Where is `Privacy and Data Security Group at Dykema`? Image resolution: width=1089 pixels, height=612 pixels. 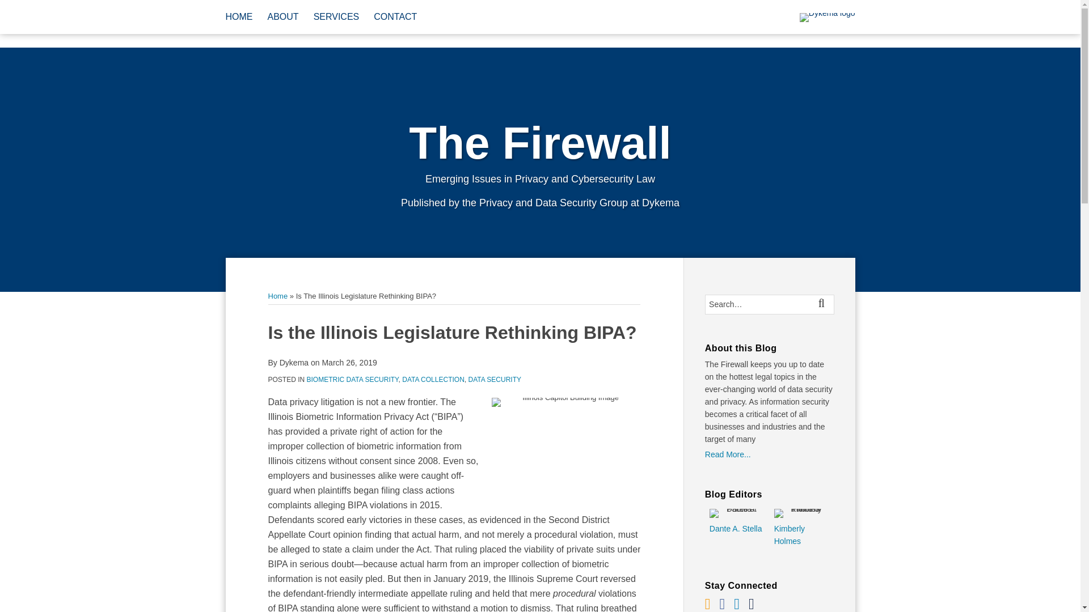 Privacy and Data Security Group at Dykema is located at coordinates (579, 203).